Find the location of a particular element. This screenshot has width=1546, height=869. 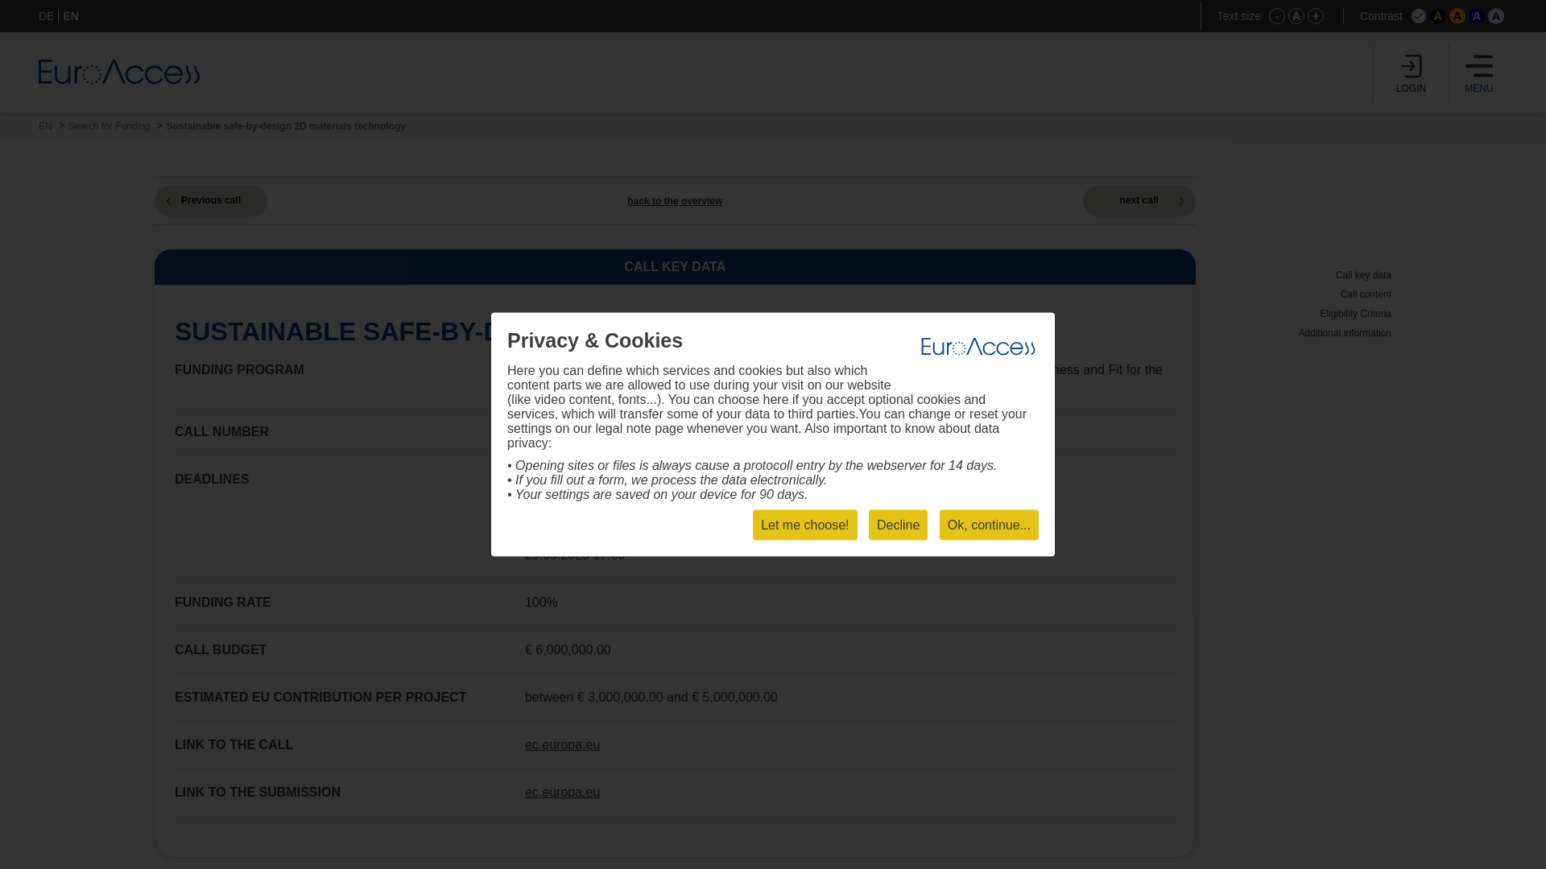

EN is located at coordinates (45, 126).